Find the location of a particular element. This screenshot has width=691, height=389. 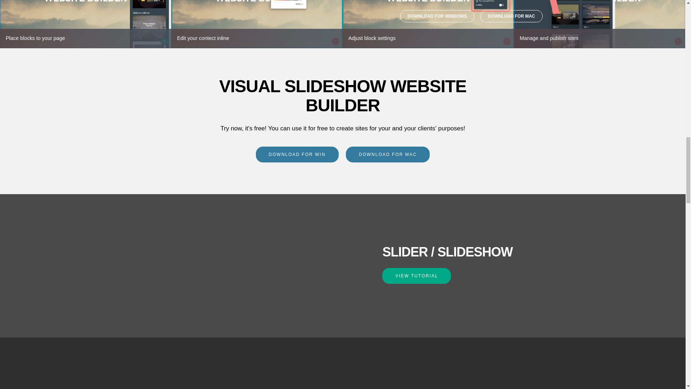

DOWNLOAD FOR MAC is located at coordinates (388, 155).